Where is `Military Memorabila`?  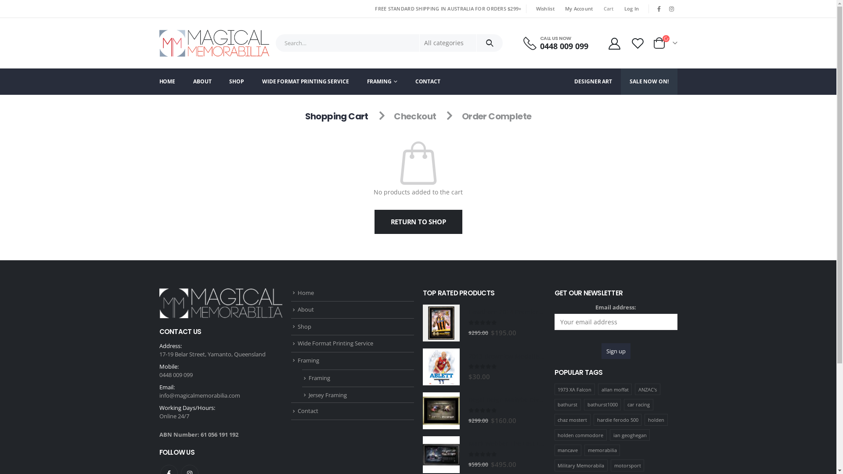
Military Memorabila is located at coordinates (580, 465).